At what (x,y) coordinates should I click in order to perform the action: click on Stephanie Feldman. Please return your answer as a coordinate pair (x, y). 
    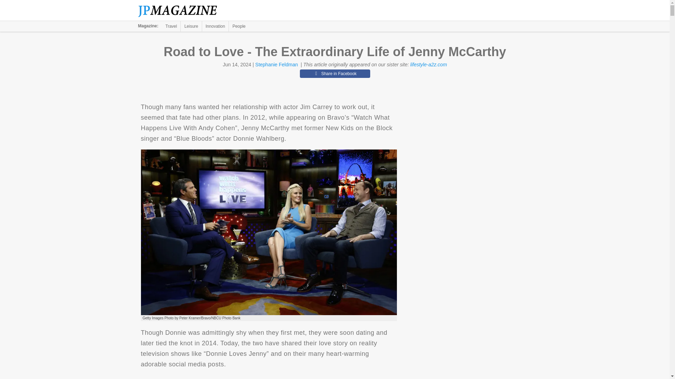
    Looking at the image, I should click on (276, 65).